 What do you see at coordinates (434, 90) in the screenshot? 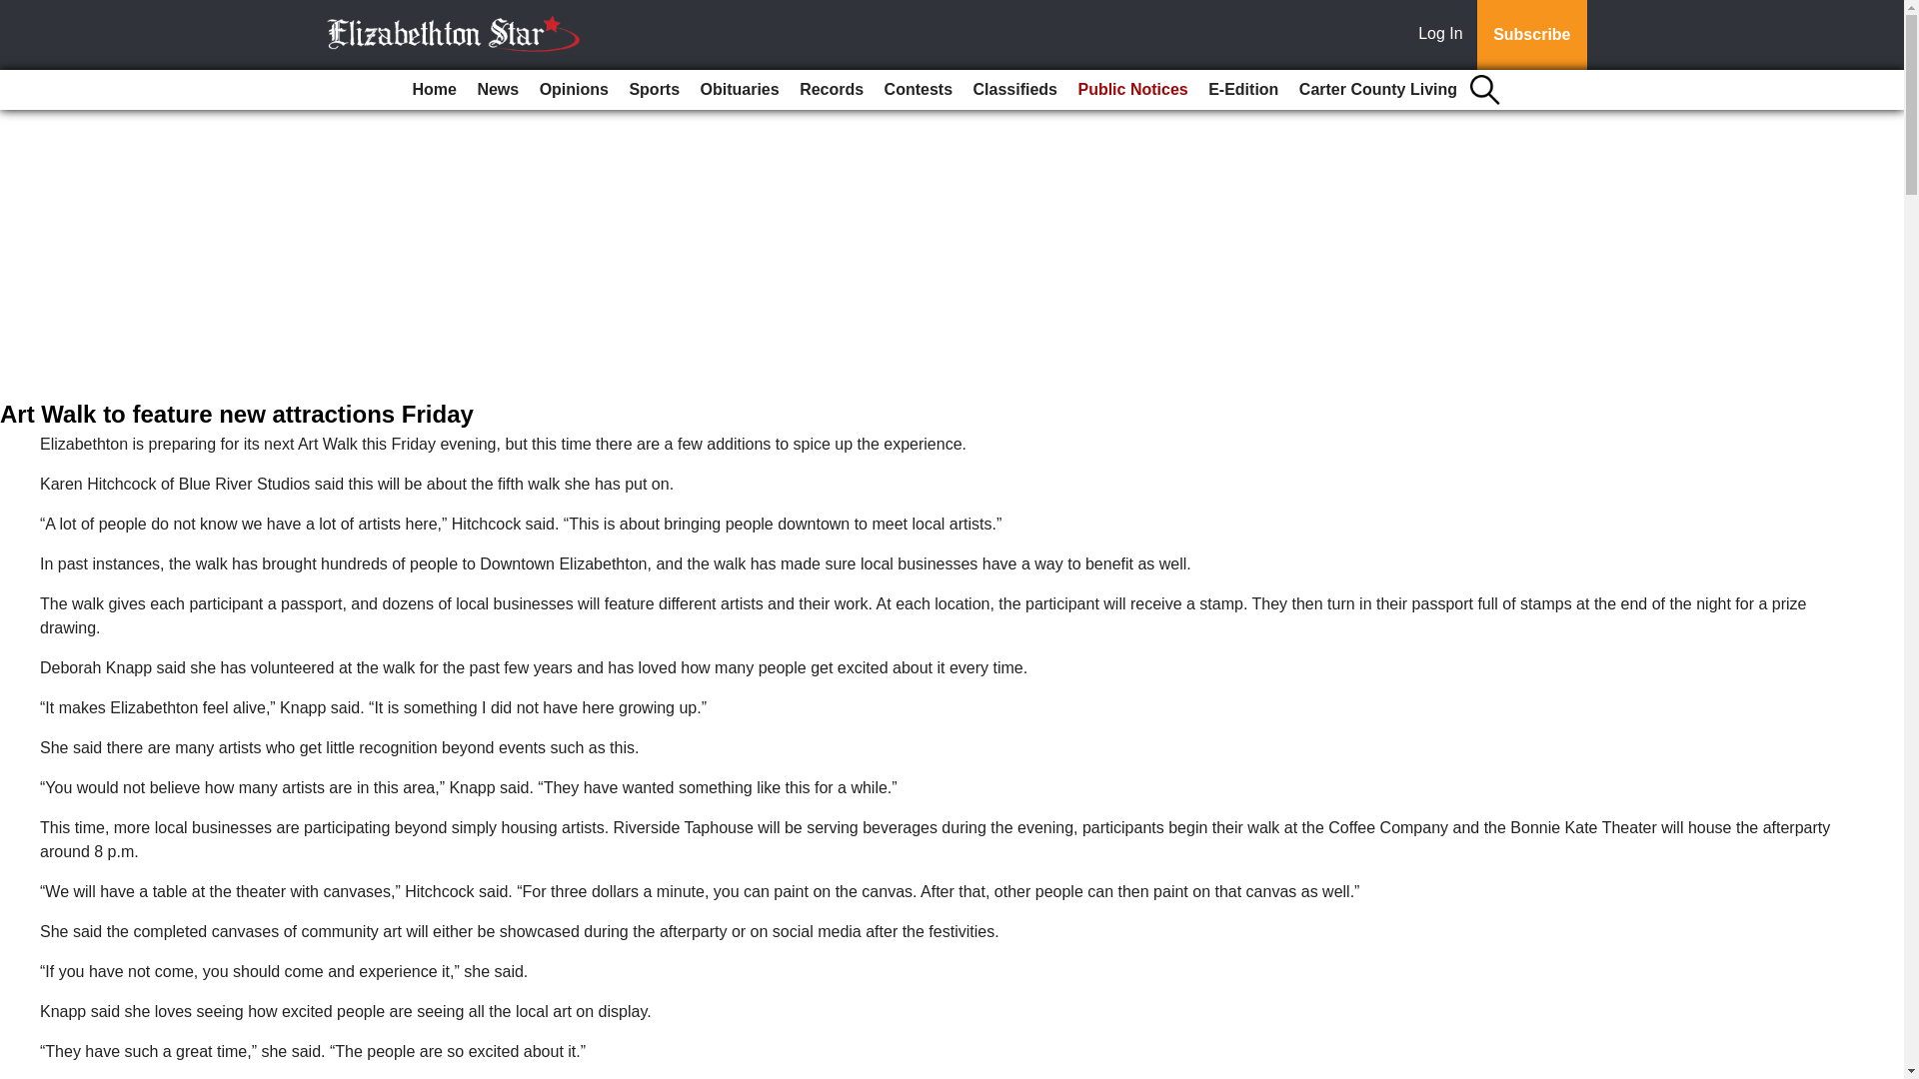
I see `Home` at bounding box center [434, 90].